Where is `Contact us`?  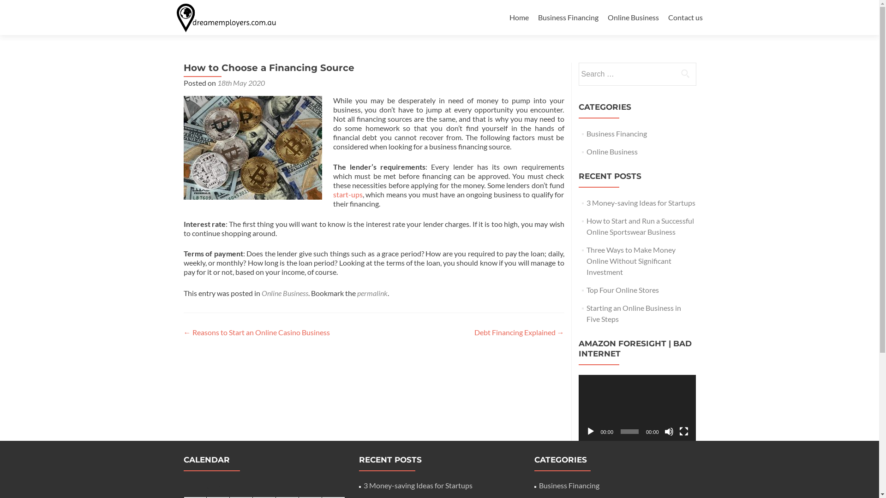
Contact us is located at coordinates (686, 18).